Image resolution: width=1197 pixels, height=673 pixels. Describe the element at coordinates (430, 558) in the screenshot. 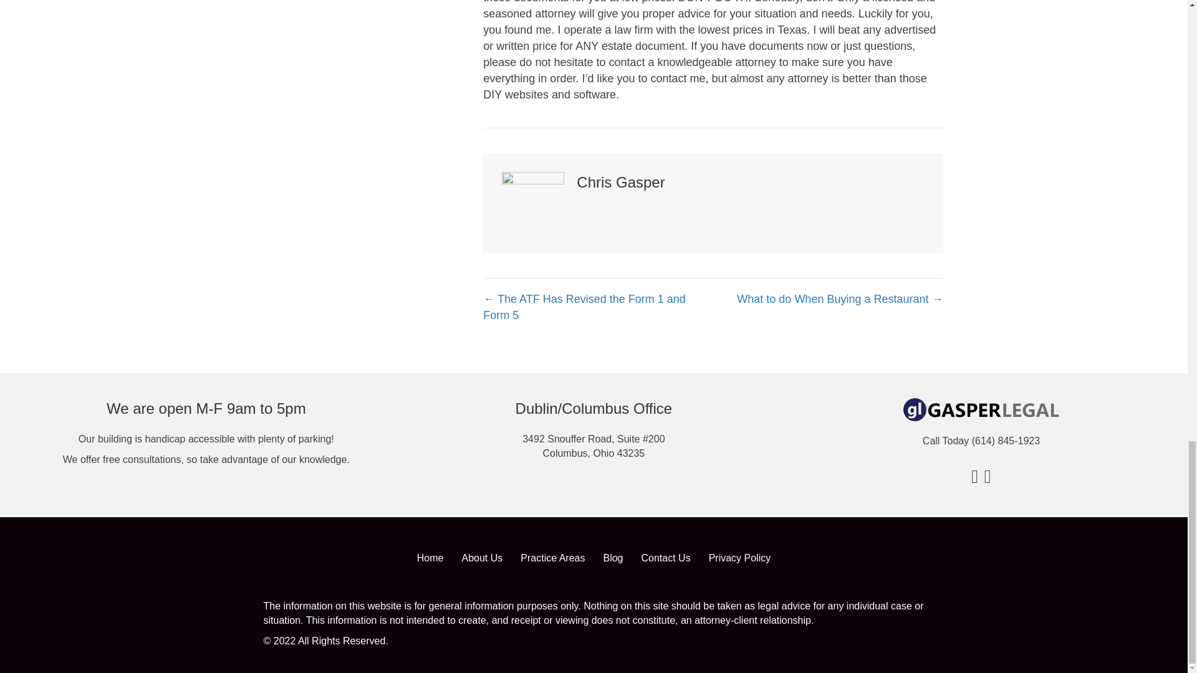

I see `Home` at that location.